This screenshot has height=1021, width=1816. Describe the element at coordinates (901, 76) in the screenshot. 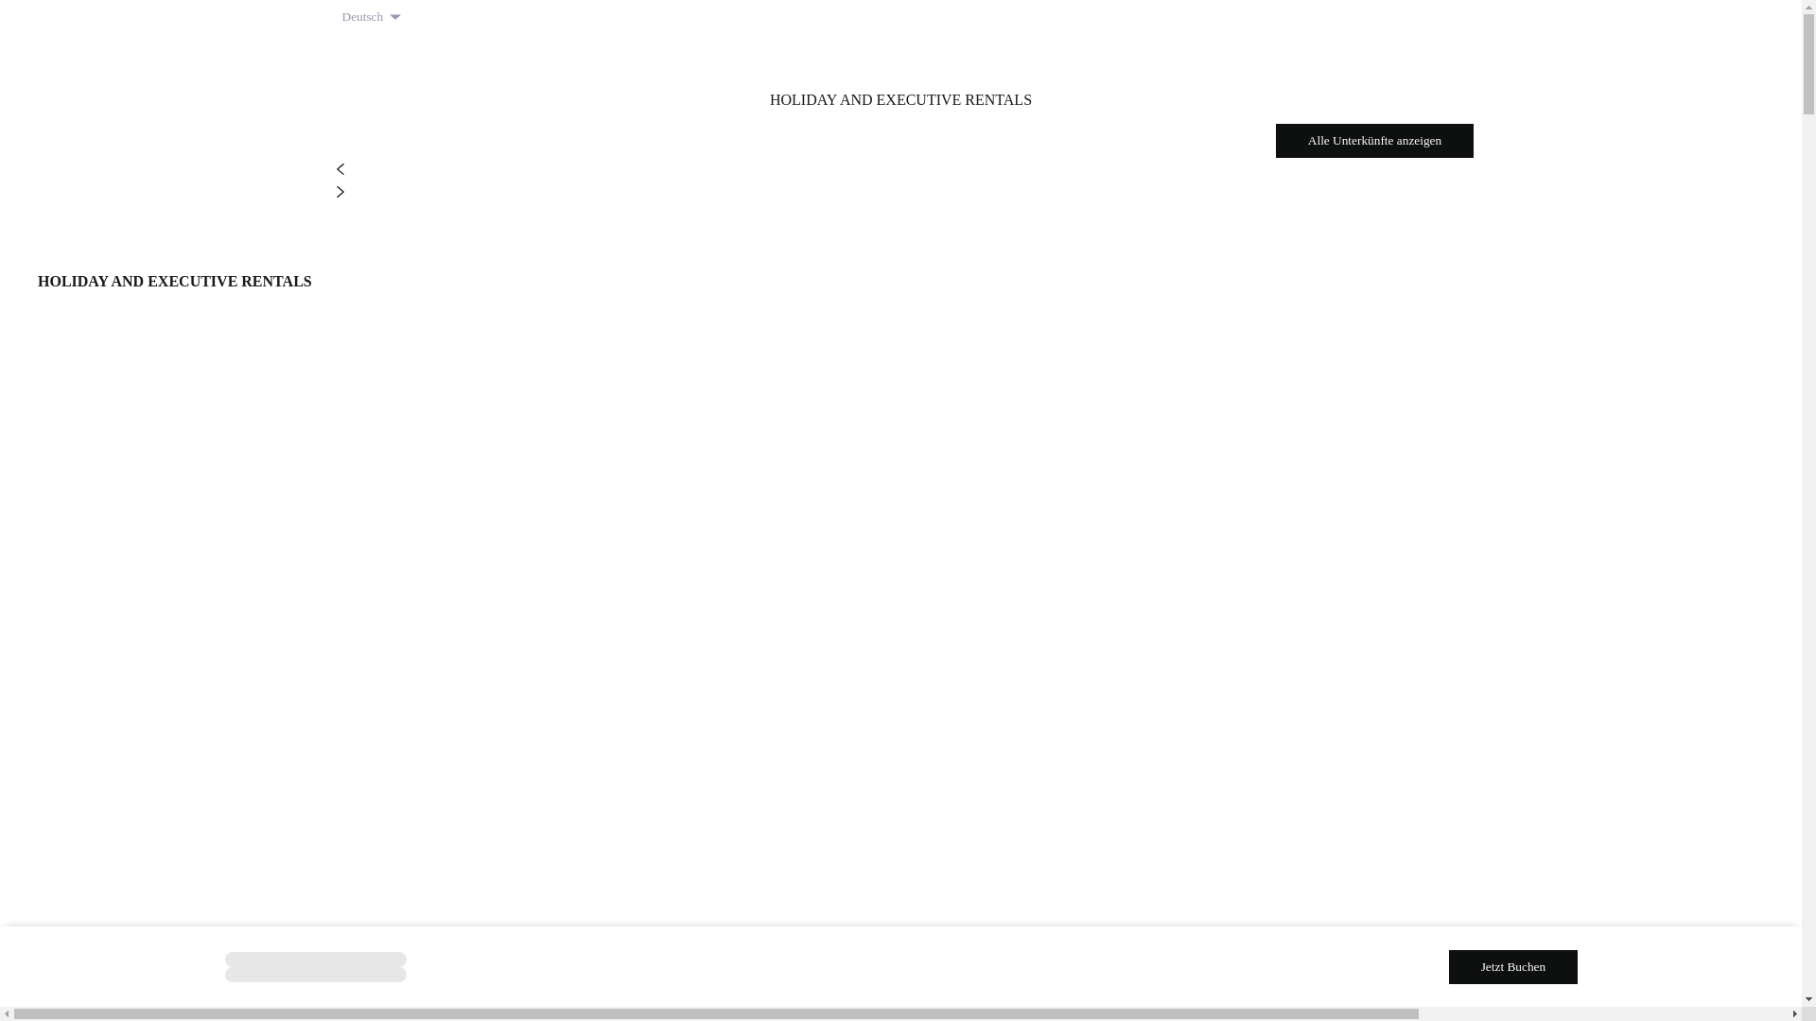

I see `HOLIDAY AND EXECUTIVE RENTALS` at that location.